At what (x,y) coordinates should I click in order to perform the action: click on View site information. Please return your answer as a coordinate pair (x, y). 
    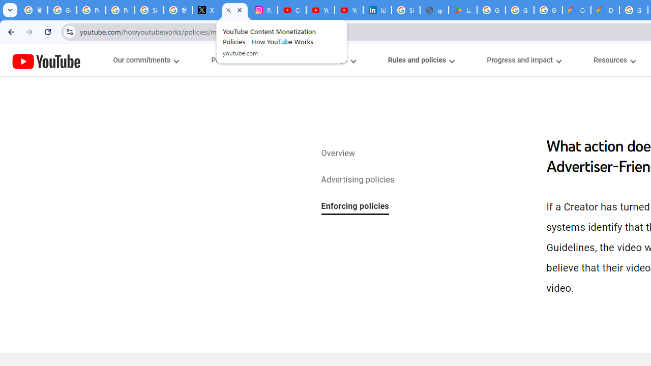
    Looking at the image, I should click on (69, 32).